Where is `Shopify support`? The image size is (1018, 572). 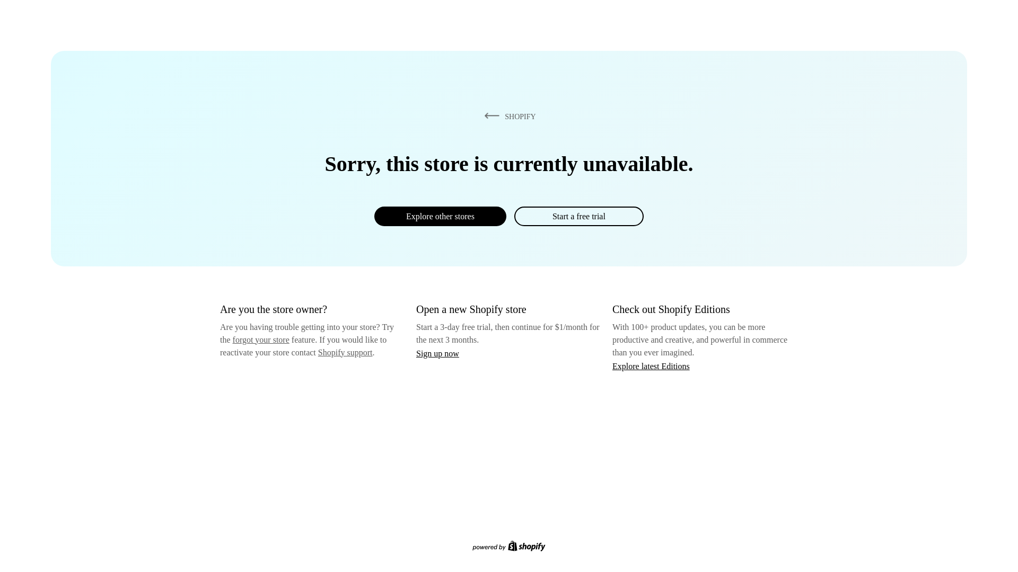 Shopify support is located at coordinates (345, 352).